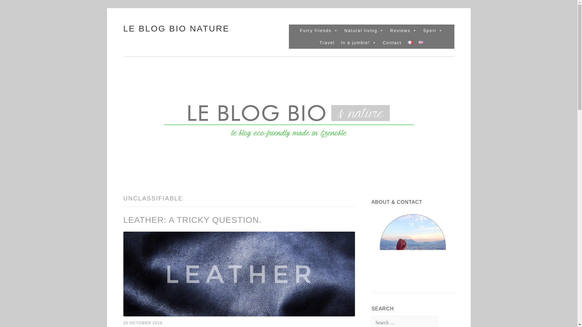  Describe the element at coordinates (433, 30) in the screenshot. I see `Sport` at that location.